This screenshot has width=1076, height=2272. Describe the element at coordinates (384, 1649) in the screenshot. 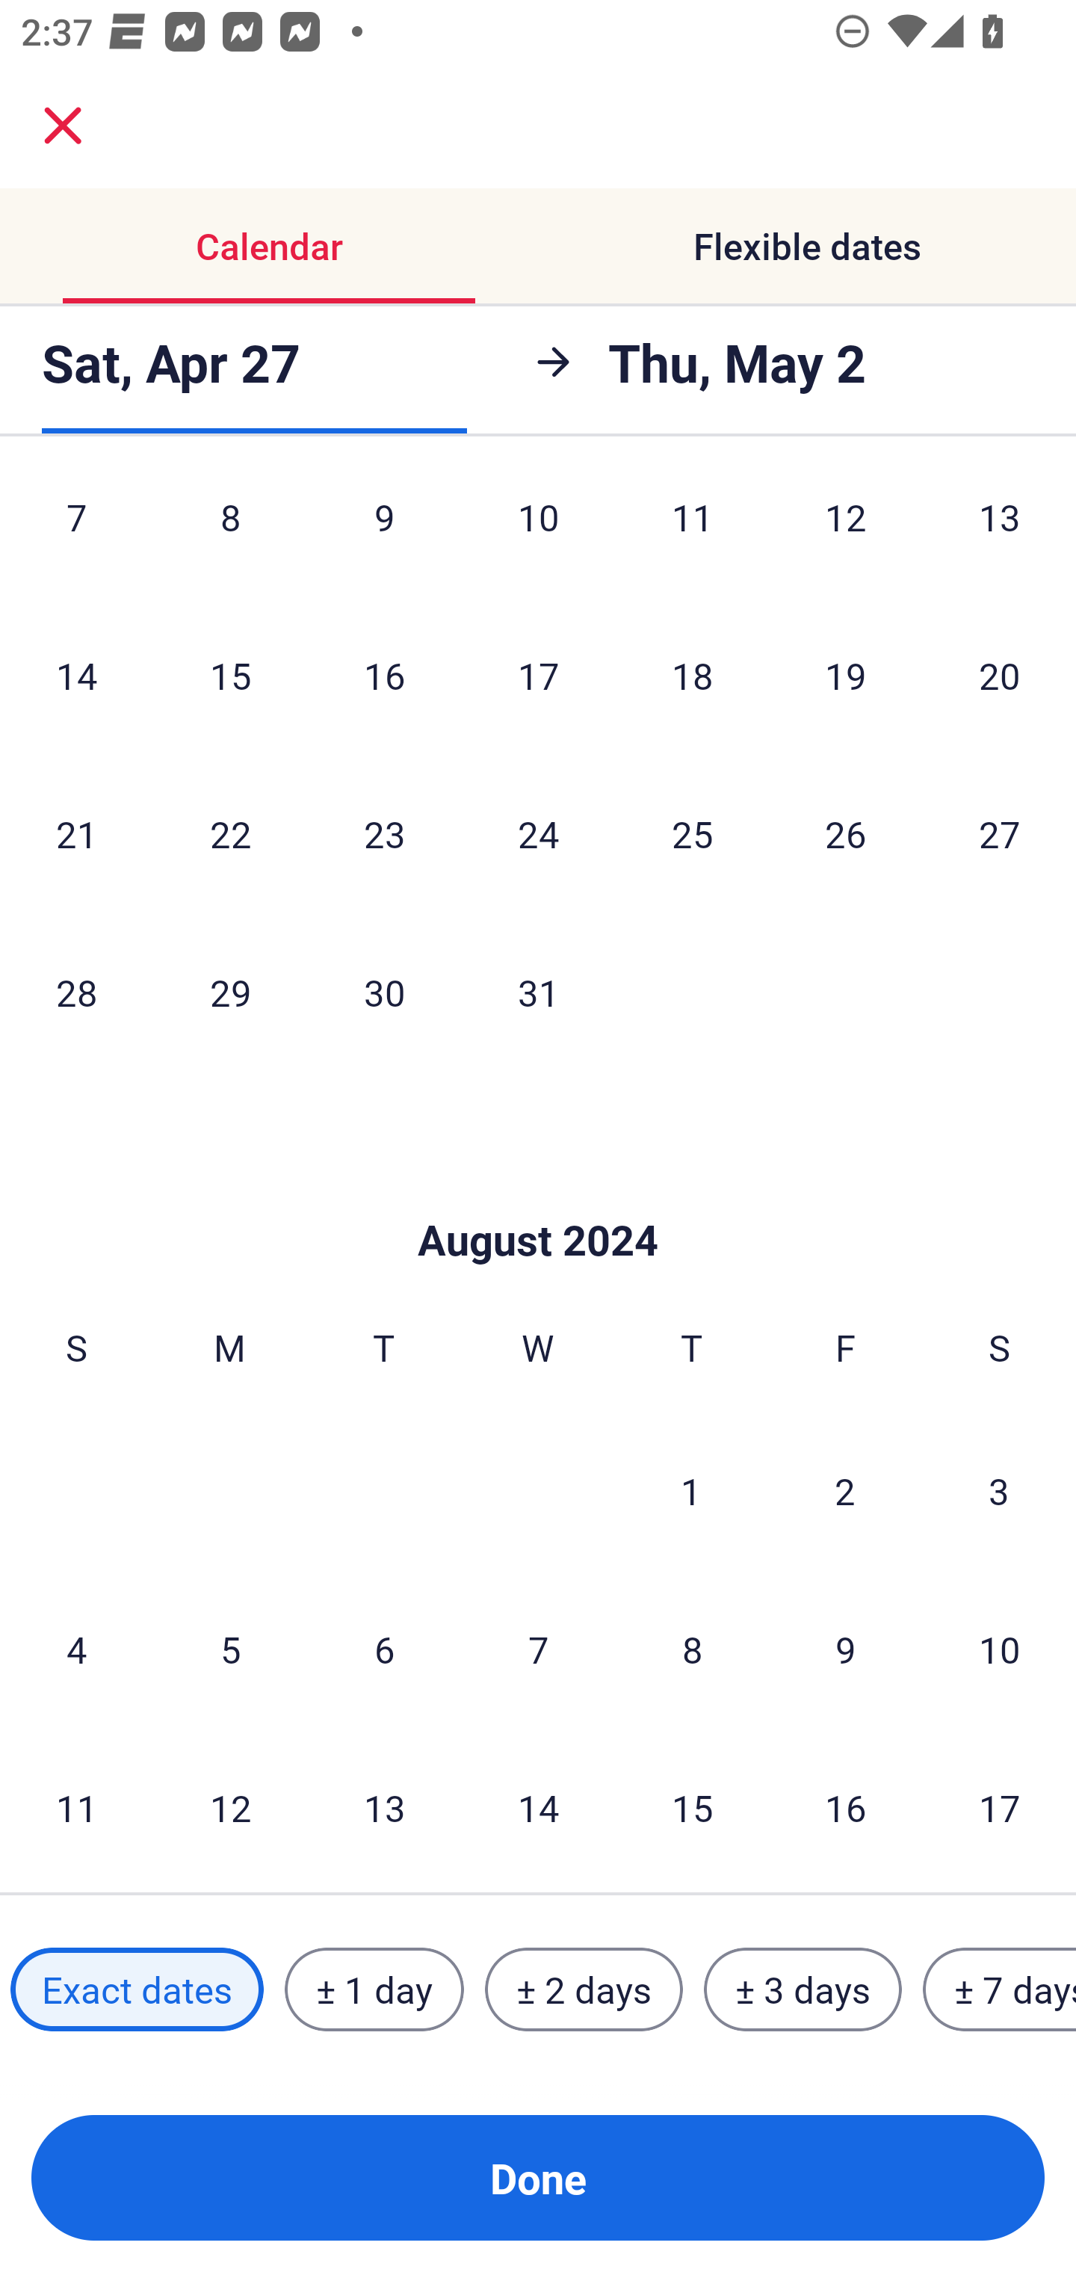

I see `6 Tuesday, August 6, 2024` at that location.